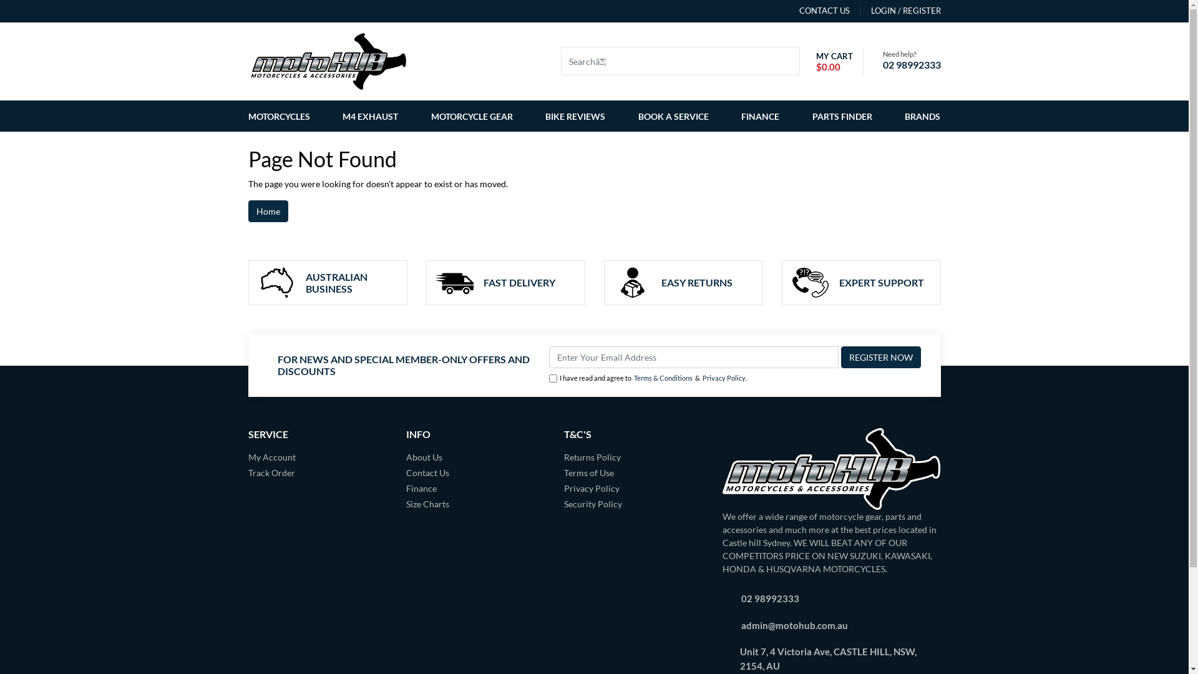  I want to click on Search, so click(791, 61).